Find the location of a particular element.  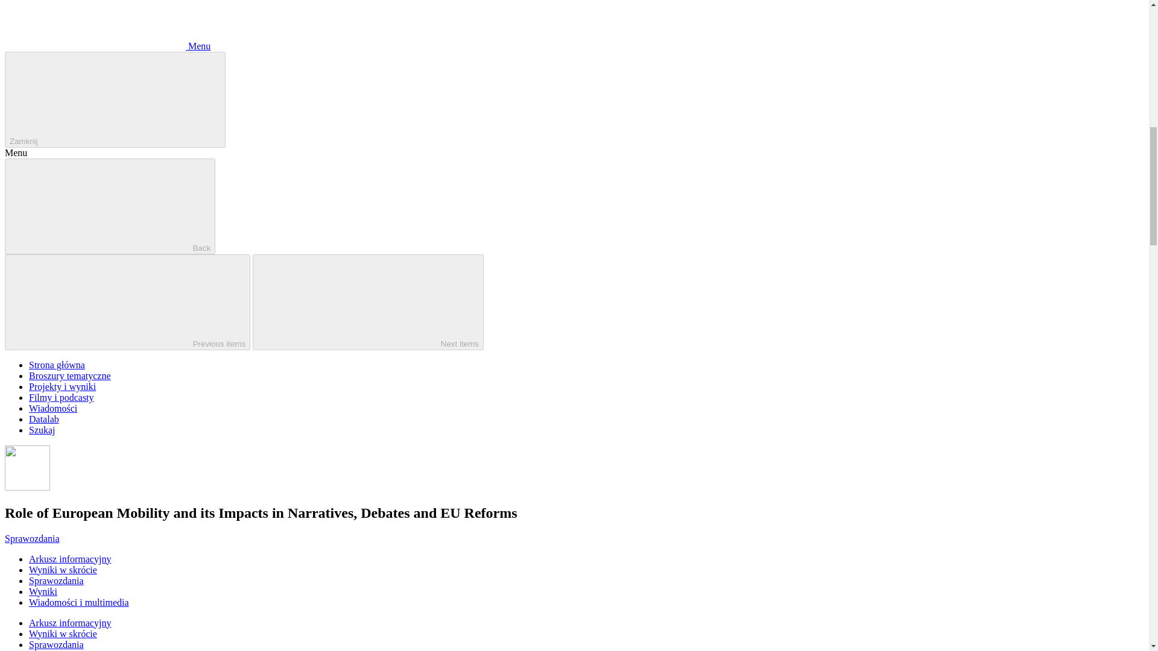

Projekty i wyniki is located at coordinates (63, 386).